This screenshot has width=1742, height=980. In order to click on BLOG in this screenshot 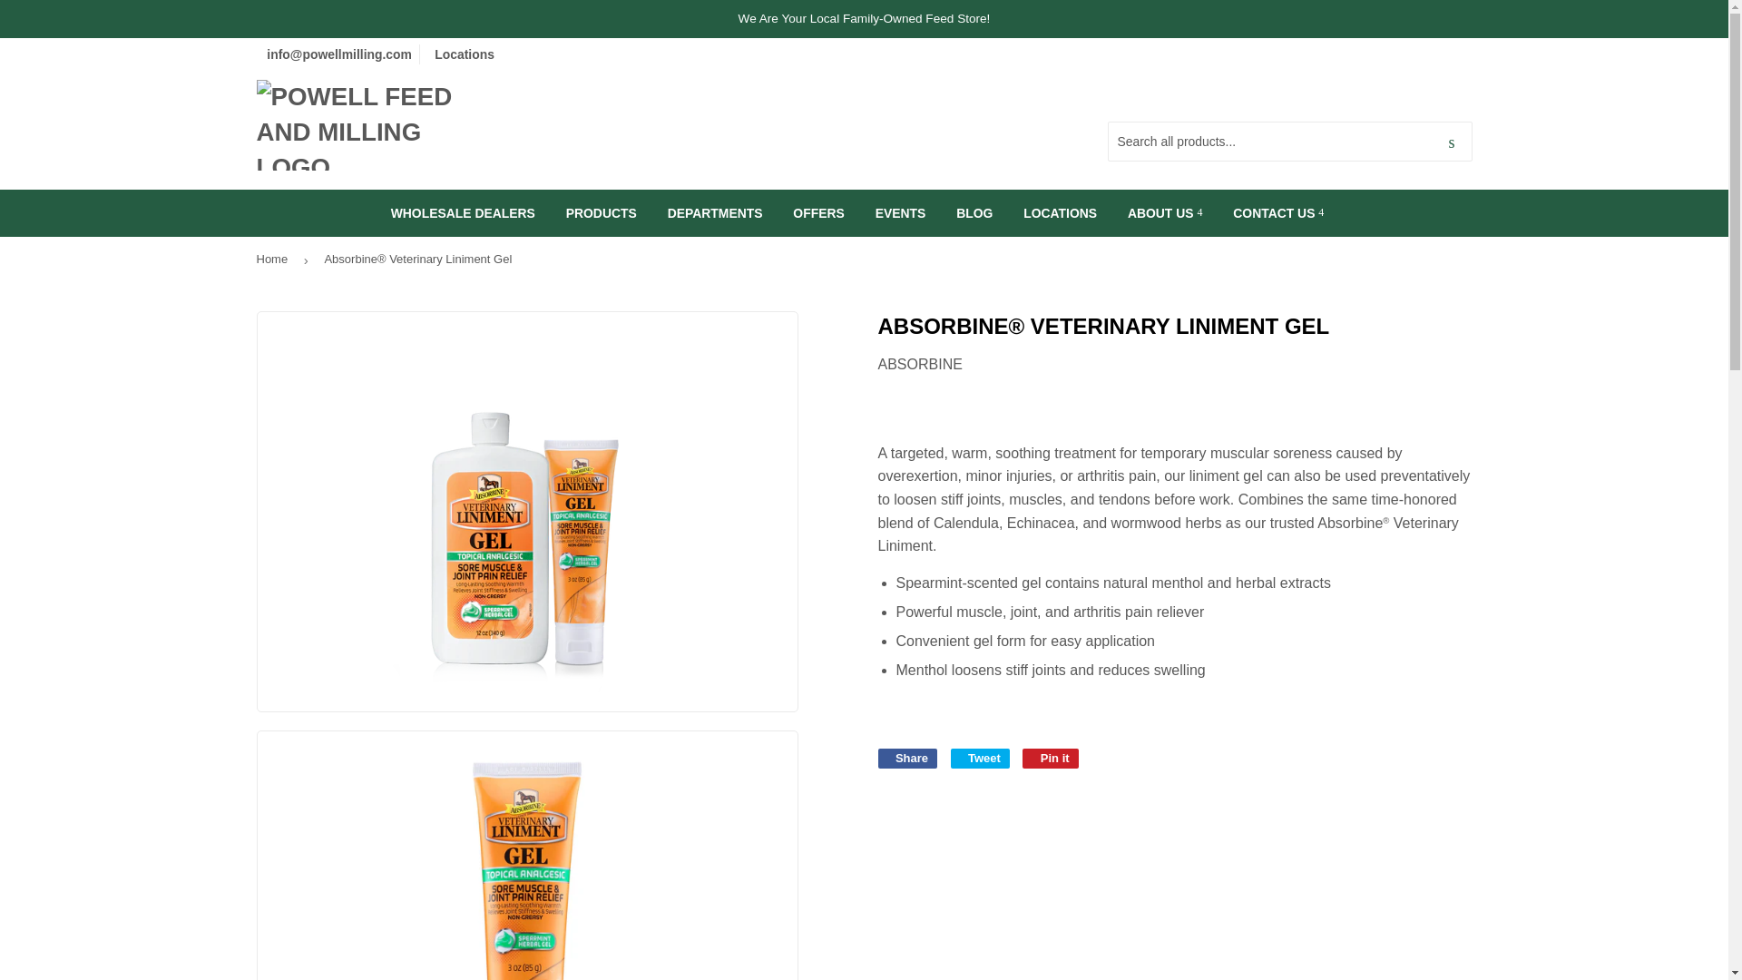, I will do `click(974, 213)`.